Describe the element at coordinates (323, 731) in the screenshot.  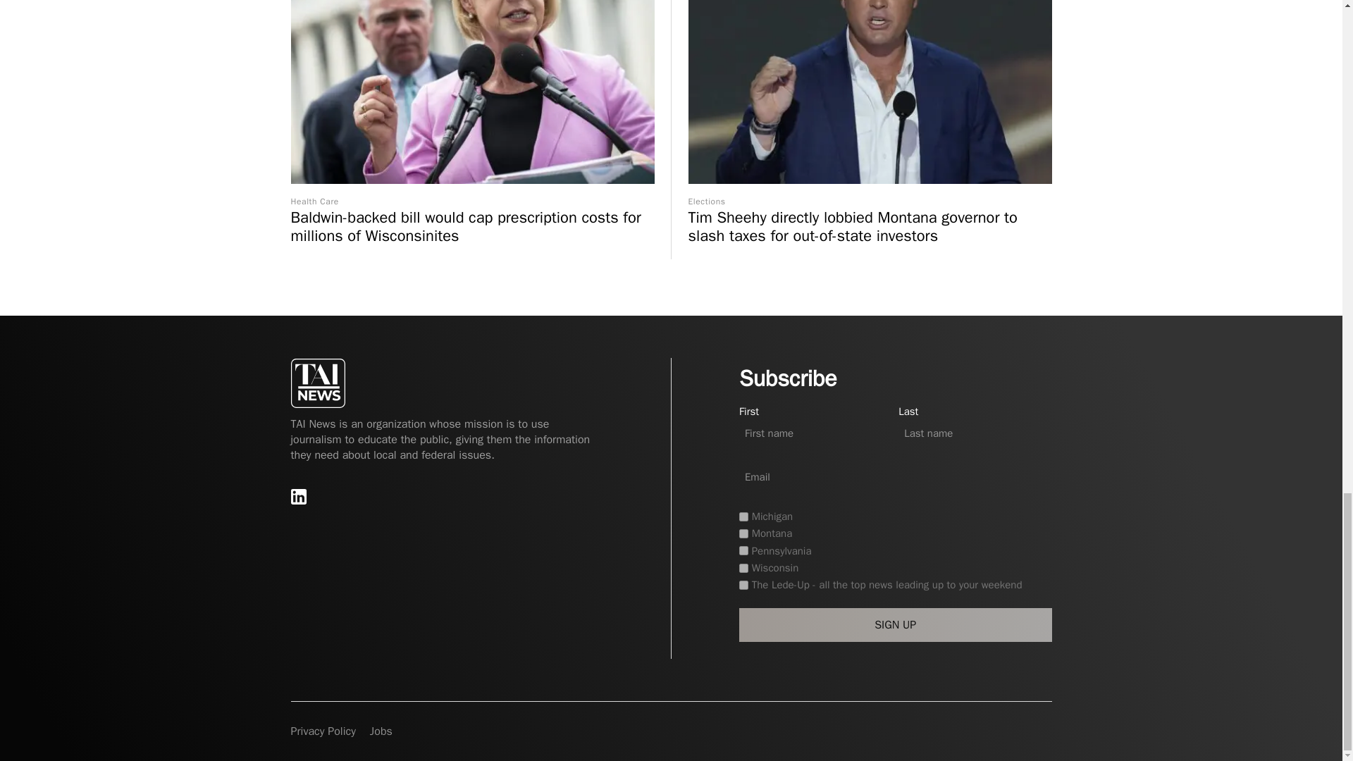
I see `Privacy Policy` at that location.